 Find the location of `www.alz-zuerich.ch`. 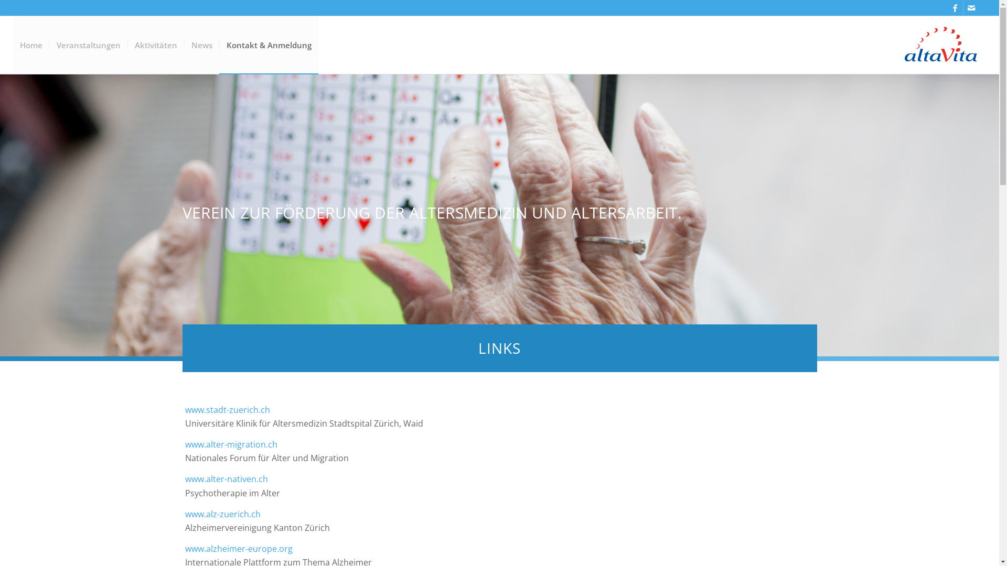

www.alz-zuerich.ch is located at coordinates (222, 514).